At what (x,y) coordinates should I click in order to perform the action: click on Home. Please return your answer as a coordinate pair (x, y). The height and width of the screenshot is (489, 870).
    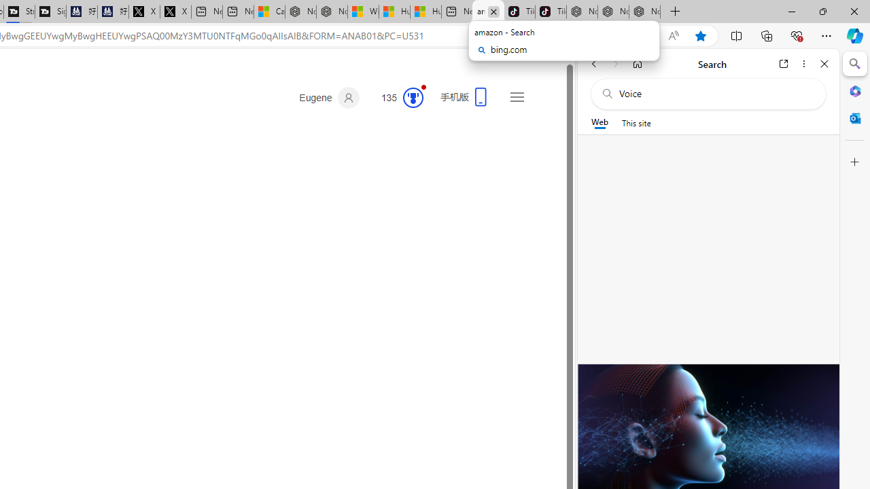
    Looking at the image, I should click on (638, 64).